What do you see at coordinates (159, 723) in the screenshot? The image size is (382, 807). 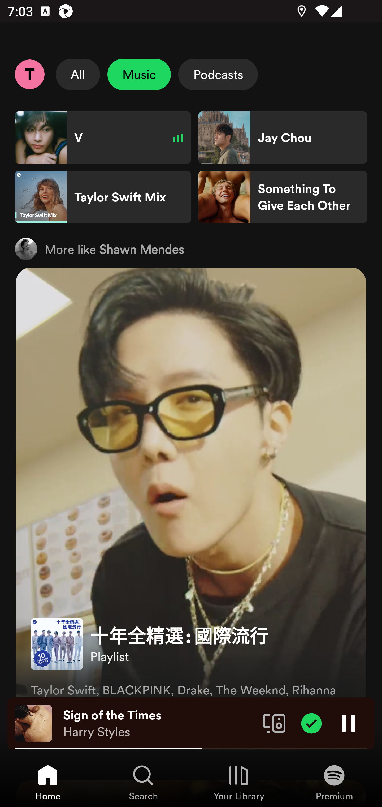 I see `Sign of the Times Harry Styles` at bounding box center [159, 723].